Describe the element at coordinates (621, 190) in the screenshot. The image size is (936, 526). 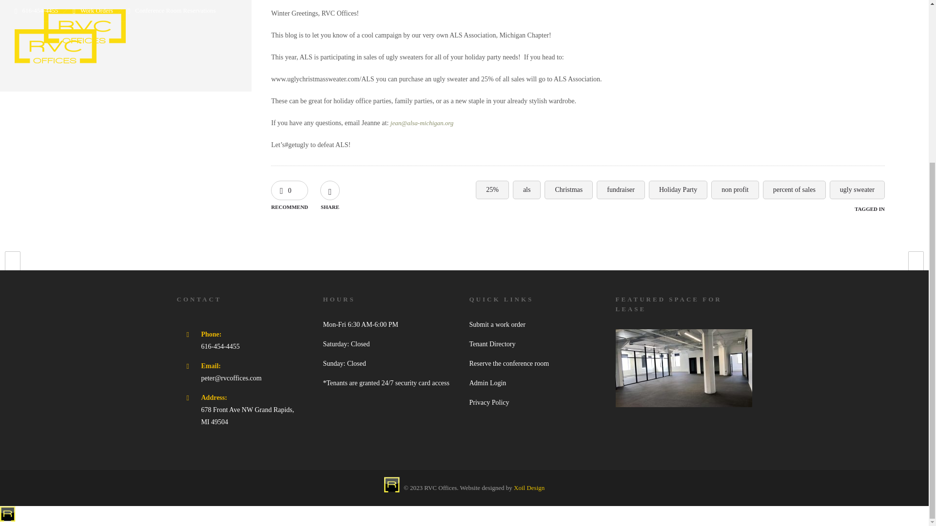
I see `fundraiser` at that location.